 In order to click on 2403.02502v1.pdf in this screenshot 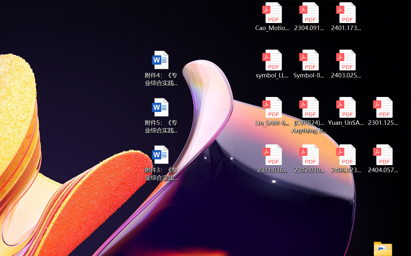, I will do `click(346, 64)`.